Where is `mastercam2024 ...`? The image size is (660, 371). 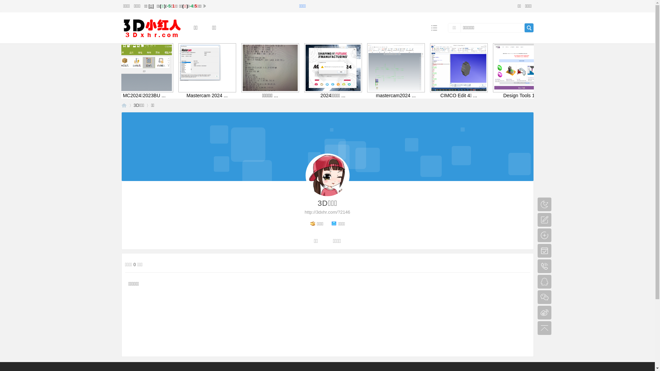 mastercam2024 ... is located at coordinates (443, 95).